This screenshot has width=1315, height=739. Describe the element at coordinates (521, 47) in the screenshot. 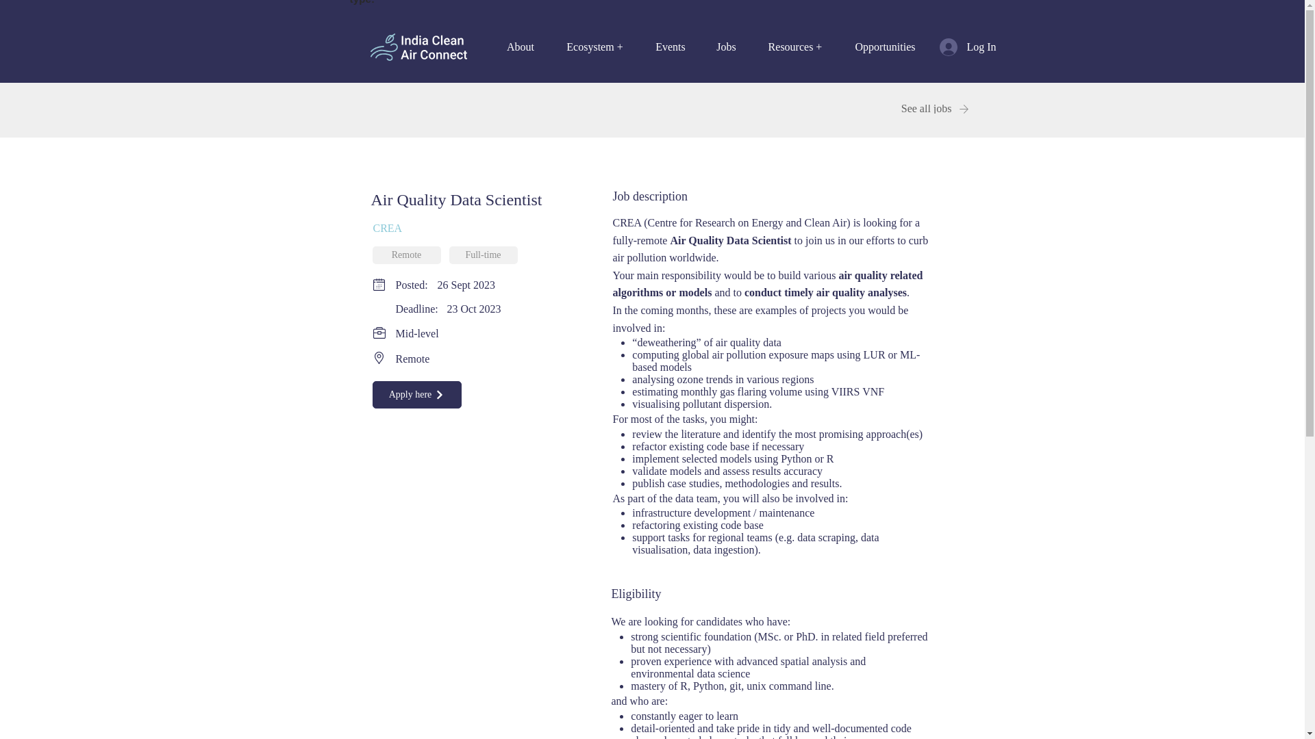

I see `About` at that location.